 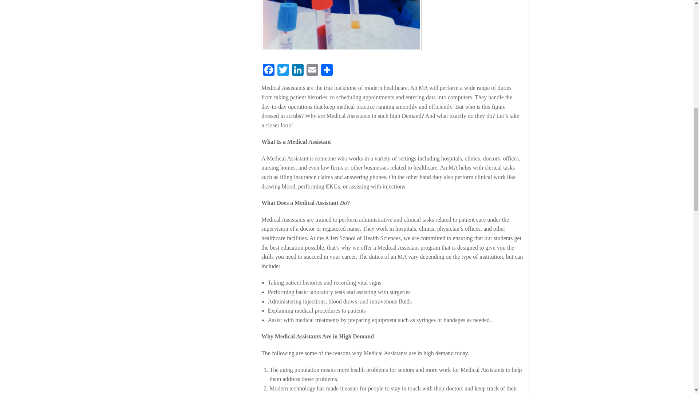 What do you see at coordinates (269, 71) in the screenshot?
I see `Facebook` at bounding box center [269, 71].